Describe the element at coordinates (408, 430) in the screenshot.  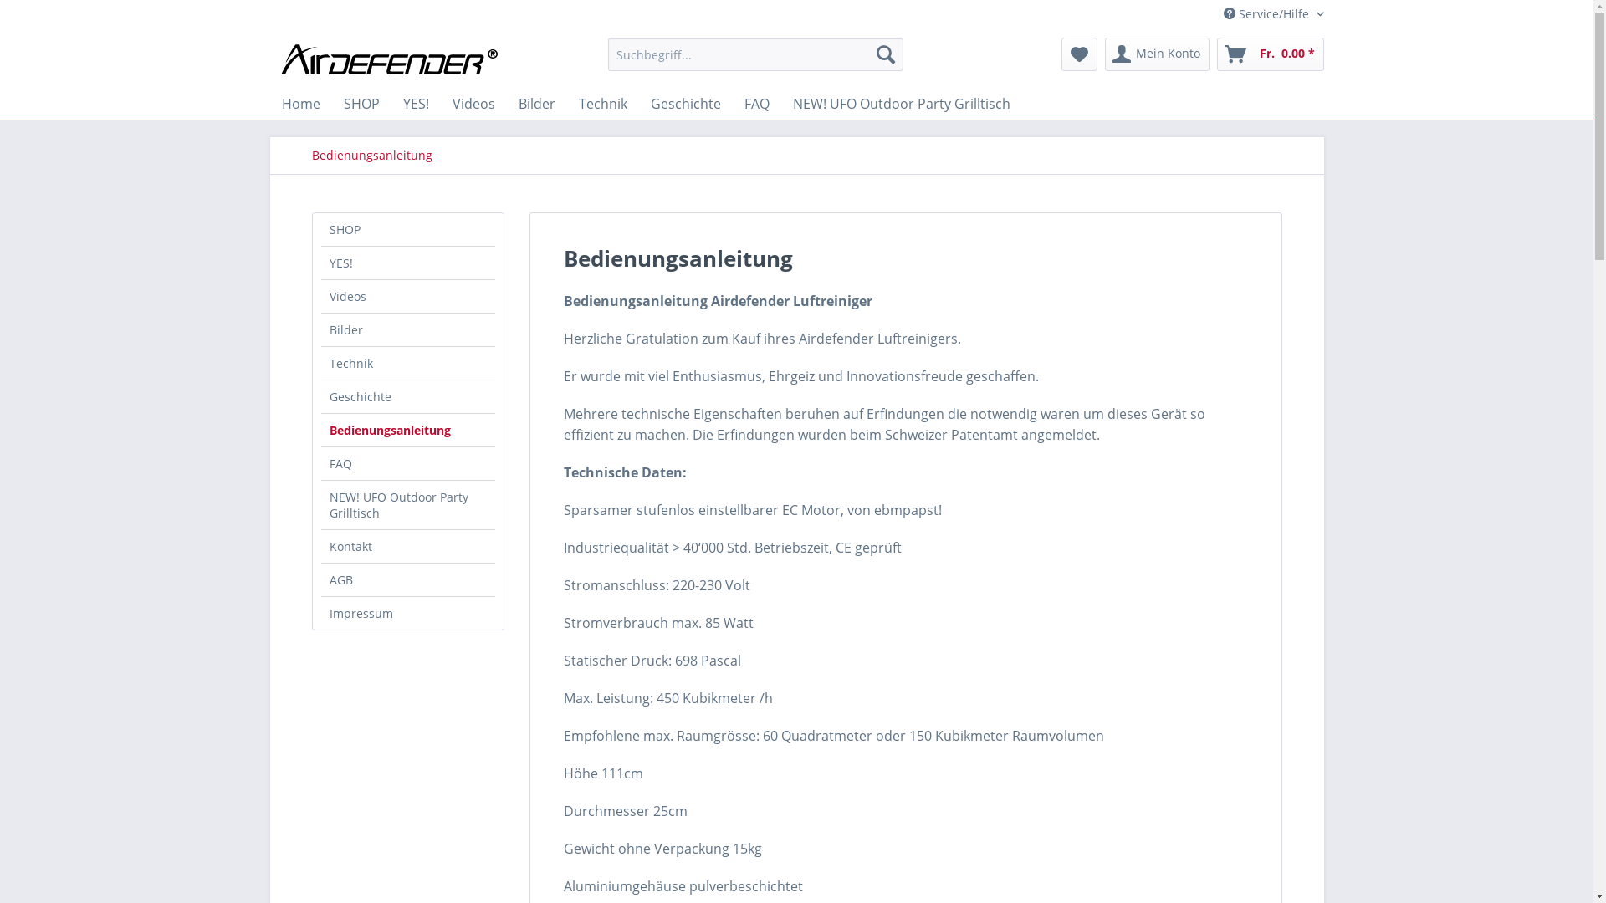
I see `Bedienungsanleitung` at that location.